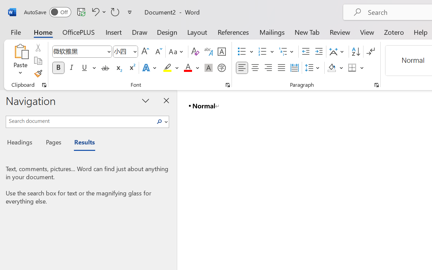  I want to click on Paste, so click(20, 51).